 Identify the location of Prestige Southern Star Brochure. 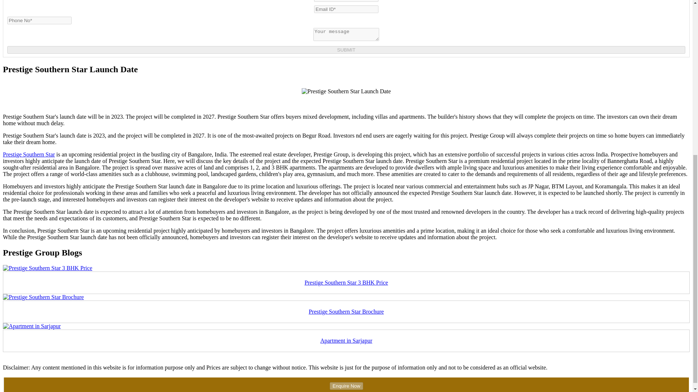
(346, 311).